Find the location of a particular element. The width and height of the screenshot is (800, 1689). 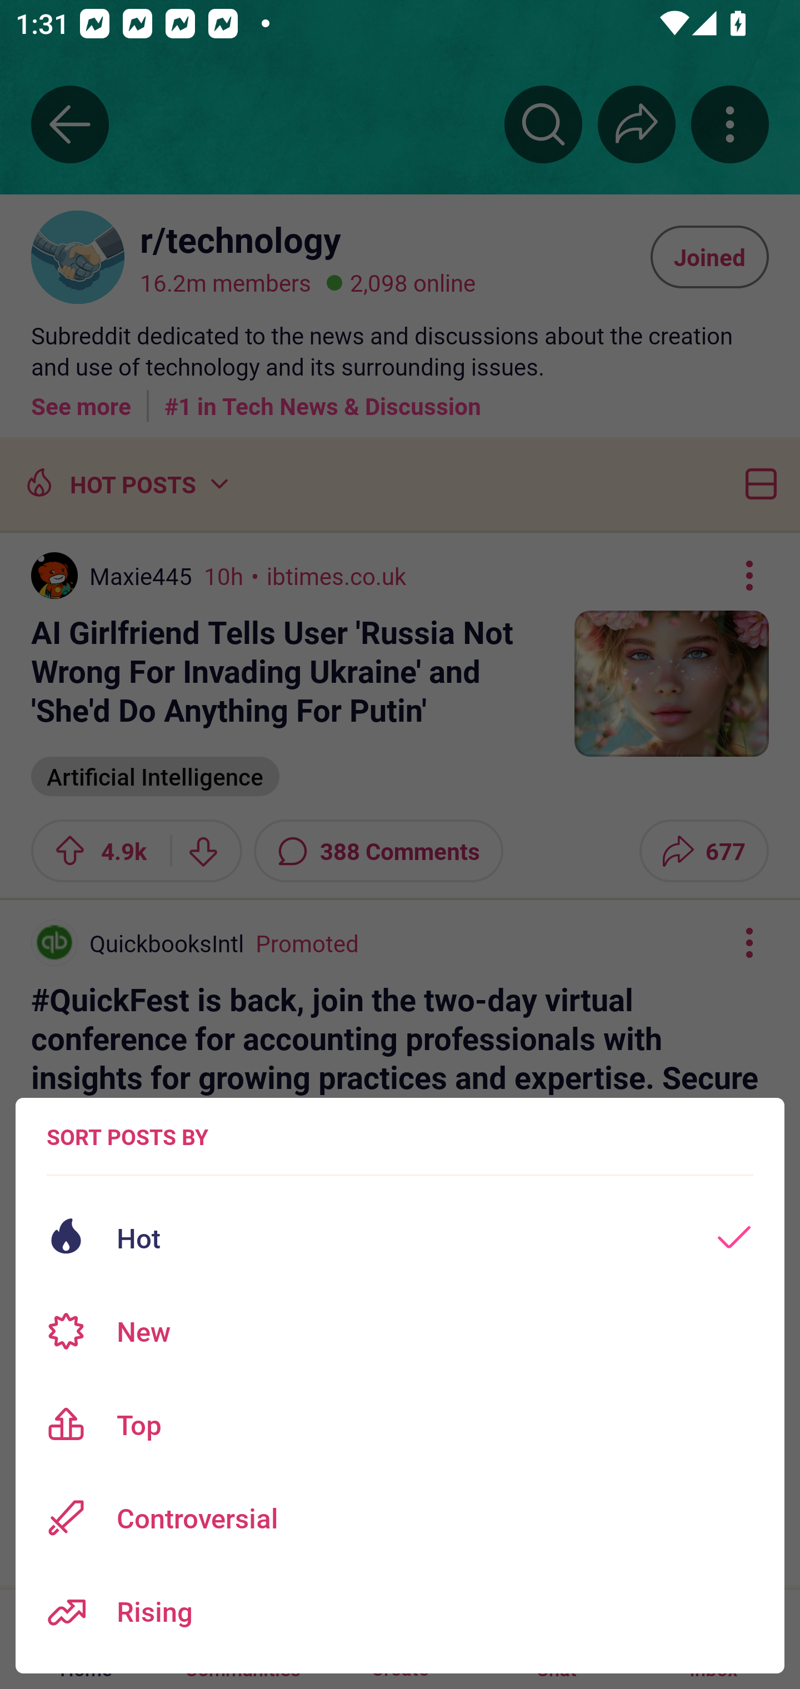

Top is located at coordinates (400, 1425).